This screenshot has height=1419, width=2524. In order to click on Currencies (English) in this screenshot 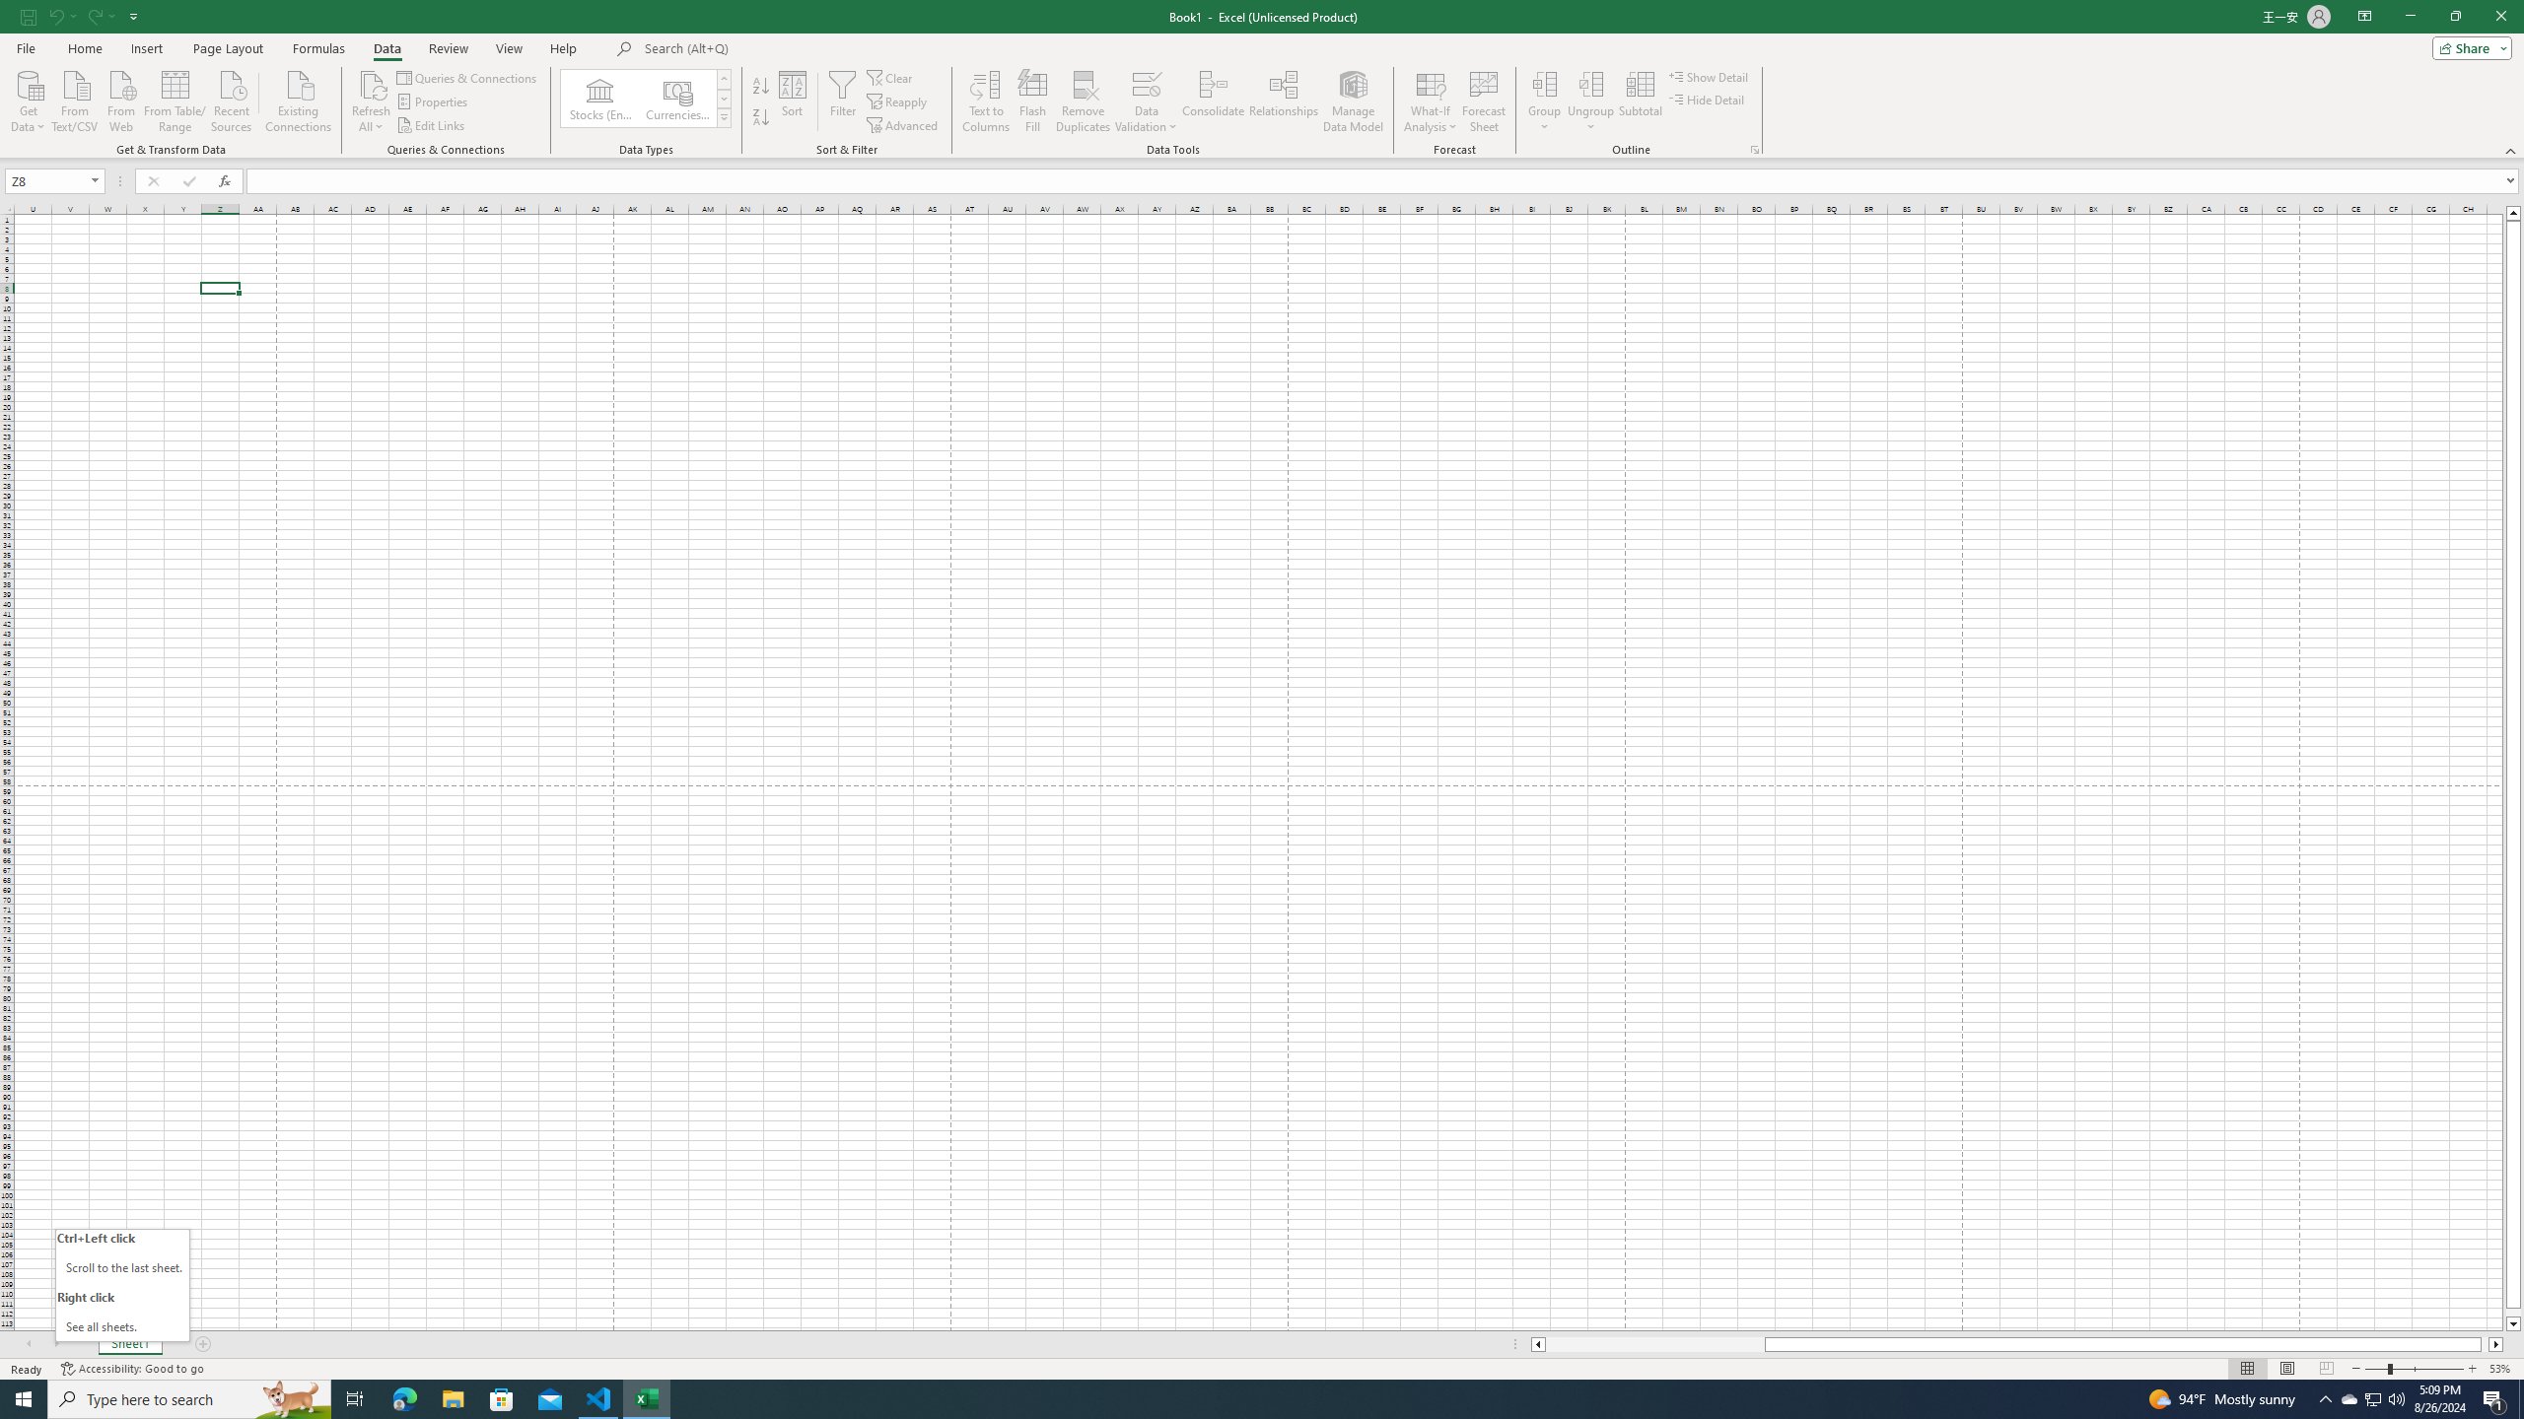, I will do `click(677, 99)`.